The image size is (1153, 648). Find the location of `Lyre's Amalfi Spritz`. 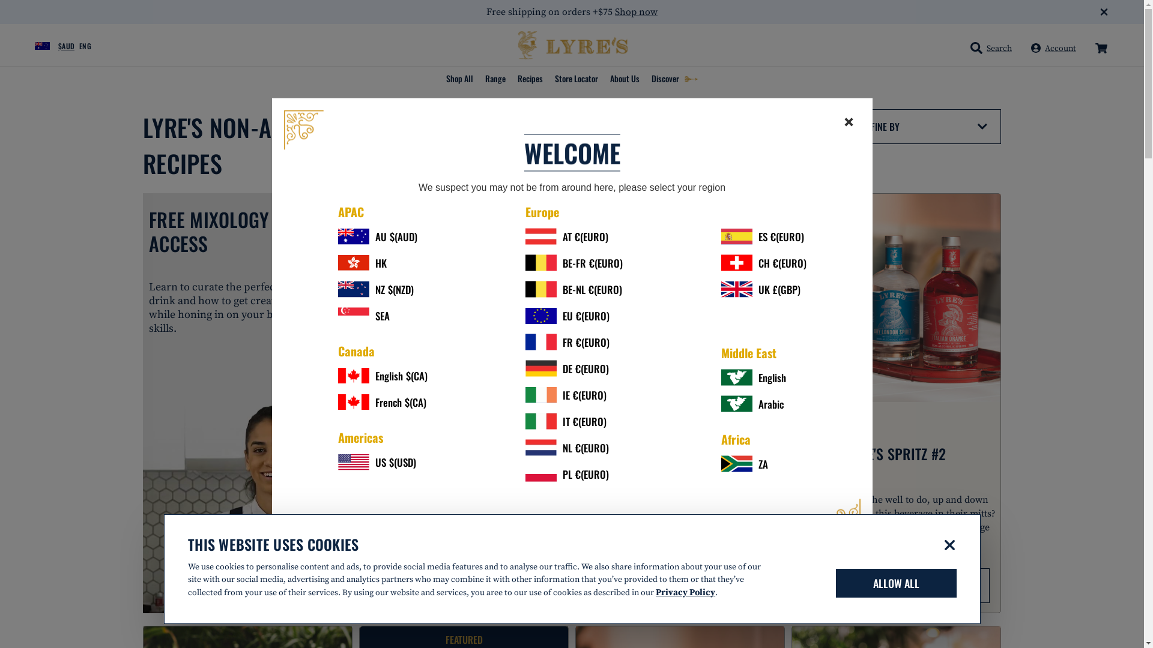

Lyre's Amalfi Spritz is located at coordinates (680, 298).